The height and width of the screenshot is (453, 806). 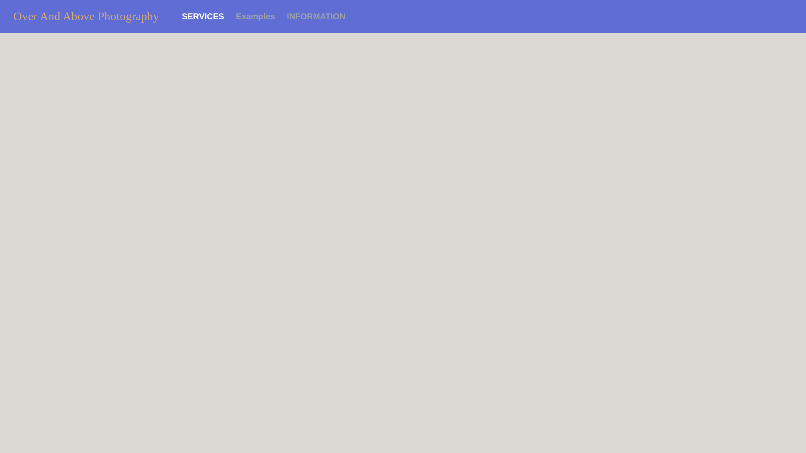 I want to click on Examples, so click(x=255, y=16).